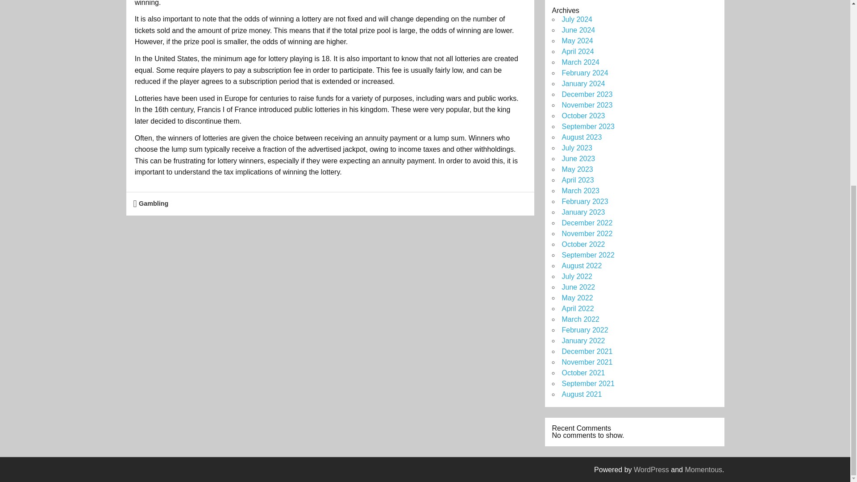  I want to click on April 2024, so click(578, 51).